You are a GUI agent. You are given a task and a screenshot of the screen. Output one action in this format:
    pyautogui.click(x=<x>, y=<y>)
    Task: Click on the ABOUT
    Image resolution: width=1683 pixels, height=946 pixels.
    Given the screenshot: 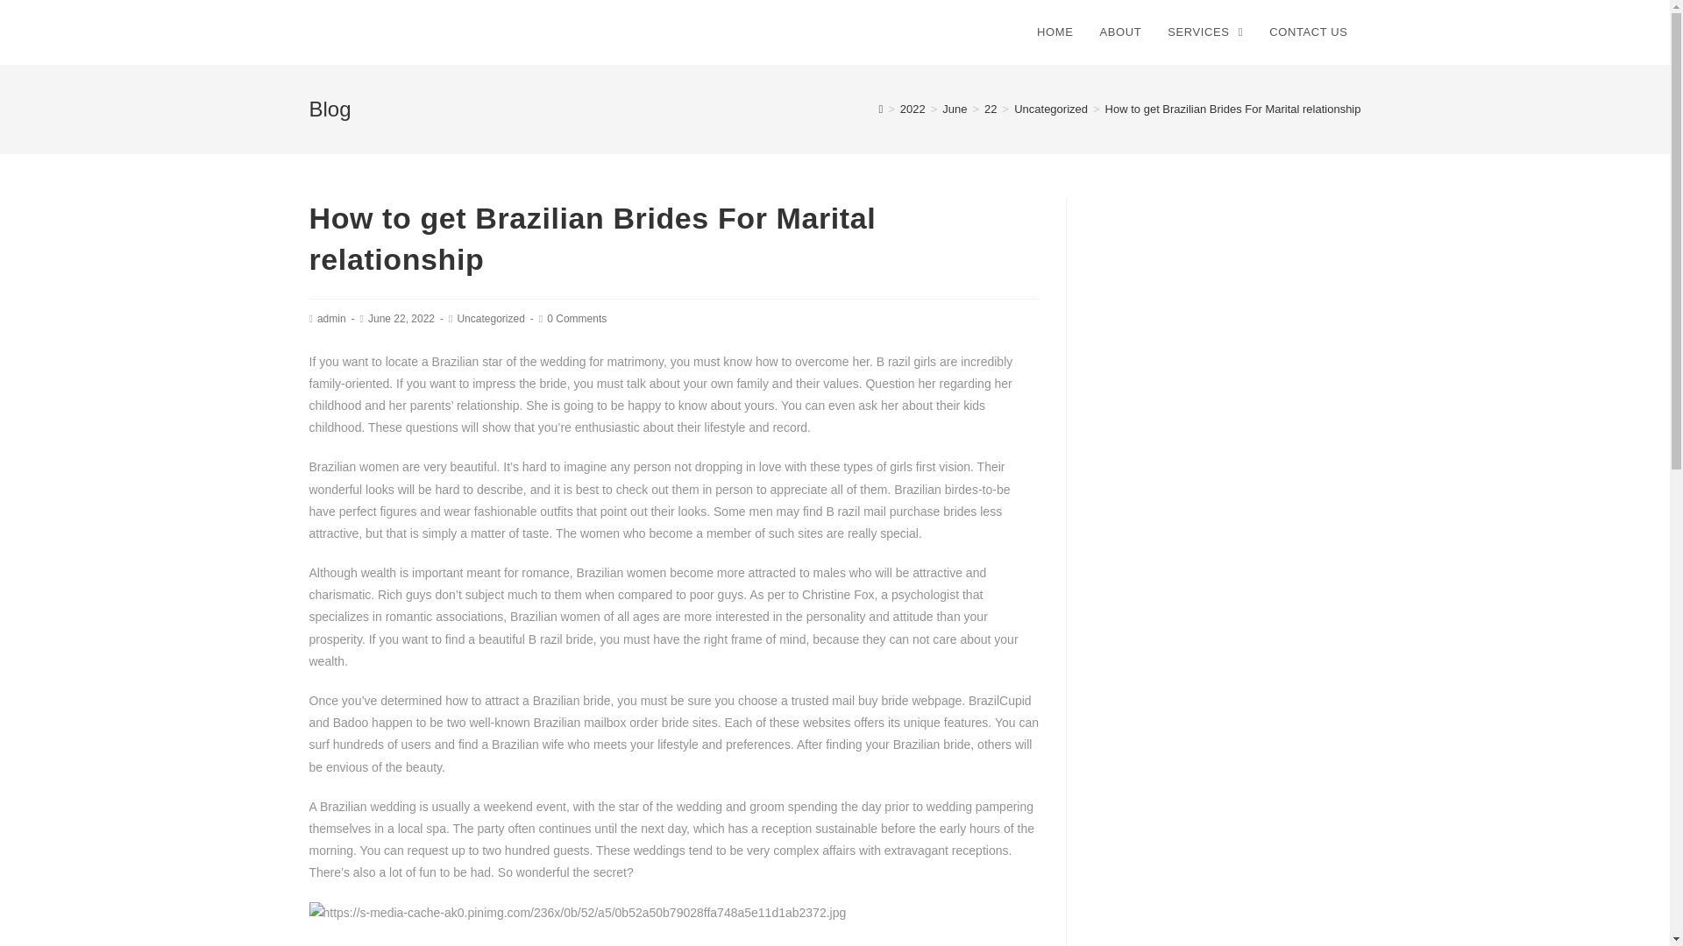 What is the action you would take?
    pyautogui.click(x=1120, y=32)
    